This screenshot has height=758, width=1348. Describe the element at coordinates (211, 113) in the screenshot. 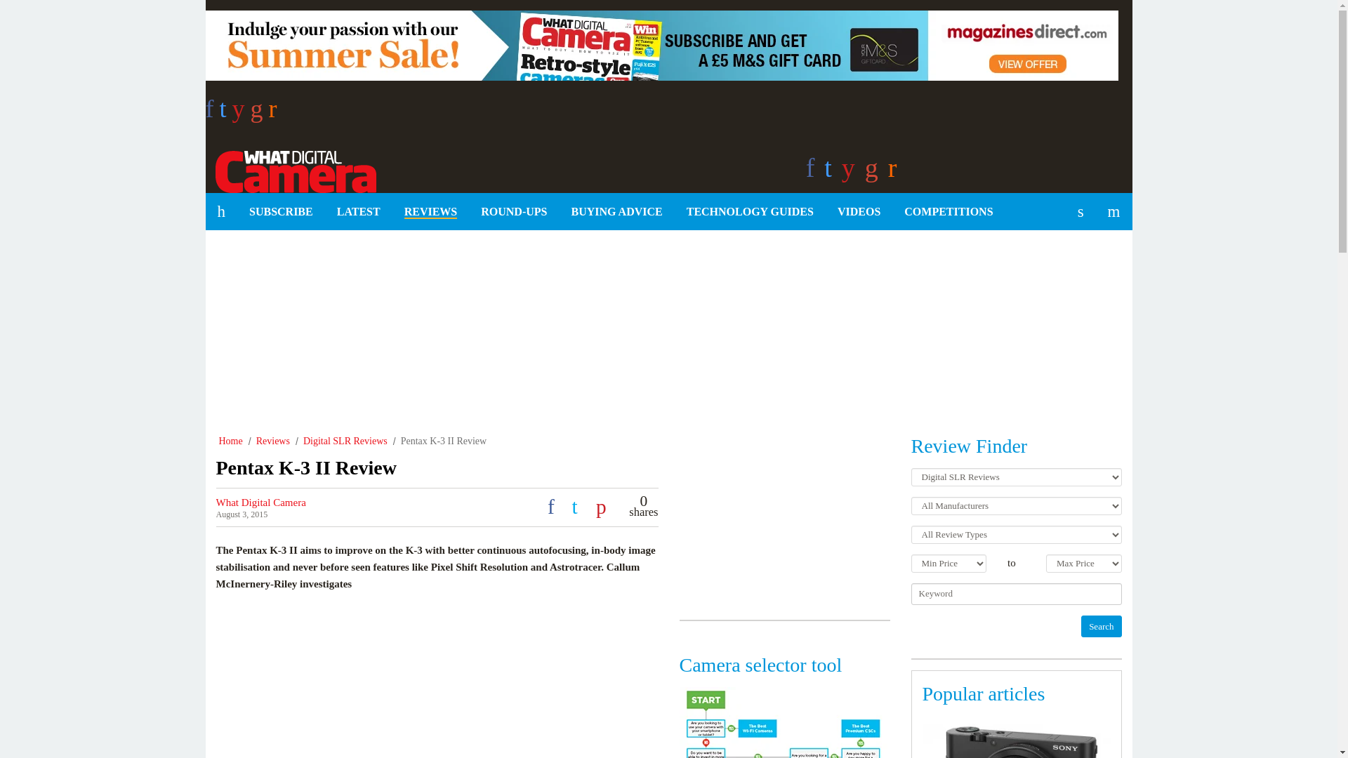

I see `f` at that location.